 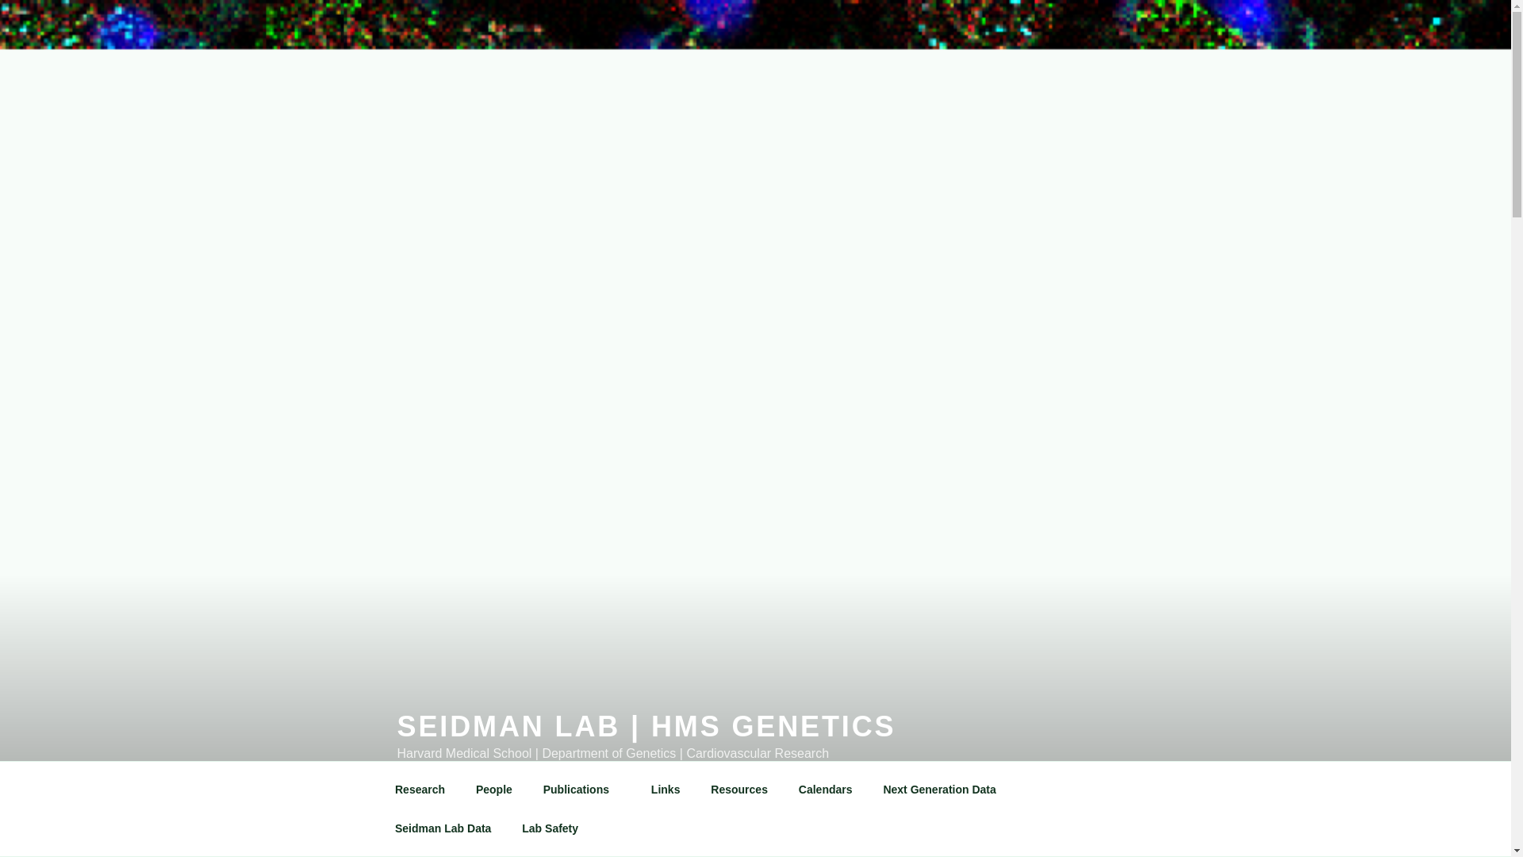 What do you see at coordinates (551, 828) in the screenshot?
I see `Lab Safety` at bounding box center [551, 828].